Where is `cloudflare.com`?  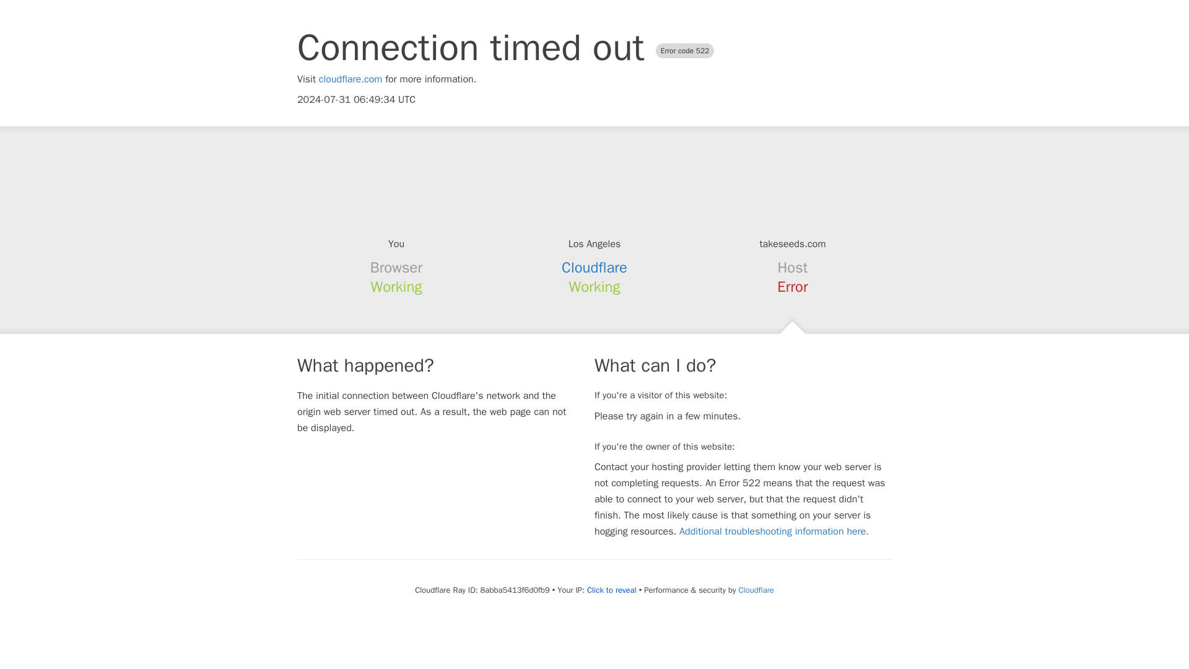
cloudflare.com is located at coordinates (351, 79).